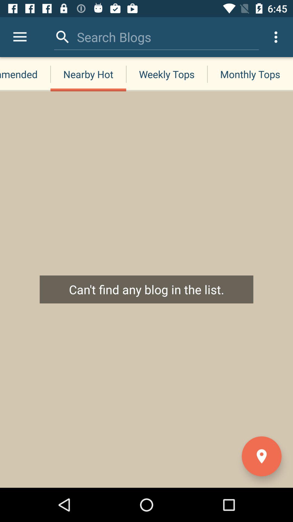 The width and height of the screenshot is (293, 522). What do you see at coordinates (20, 37) in the screenshot?
I see `launch the icon to the left of nearby hot` at bounding box center [20, 37].